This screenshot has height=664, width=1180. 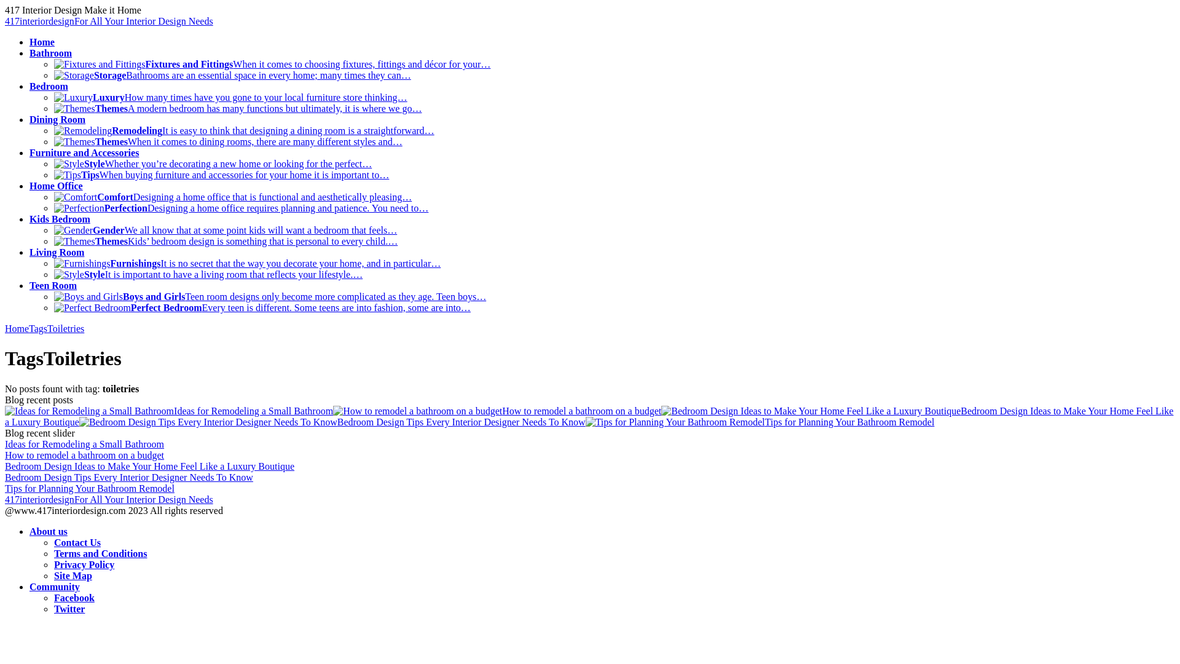 What do you see at coordinates (85, 444) in the screenshot?
I see `Ideas for Remodeling a Small Bathroom` at bounding box center [85, 444].